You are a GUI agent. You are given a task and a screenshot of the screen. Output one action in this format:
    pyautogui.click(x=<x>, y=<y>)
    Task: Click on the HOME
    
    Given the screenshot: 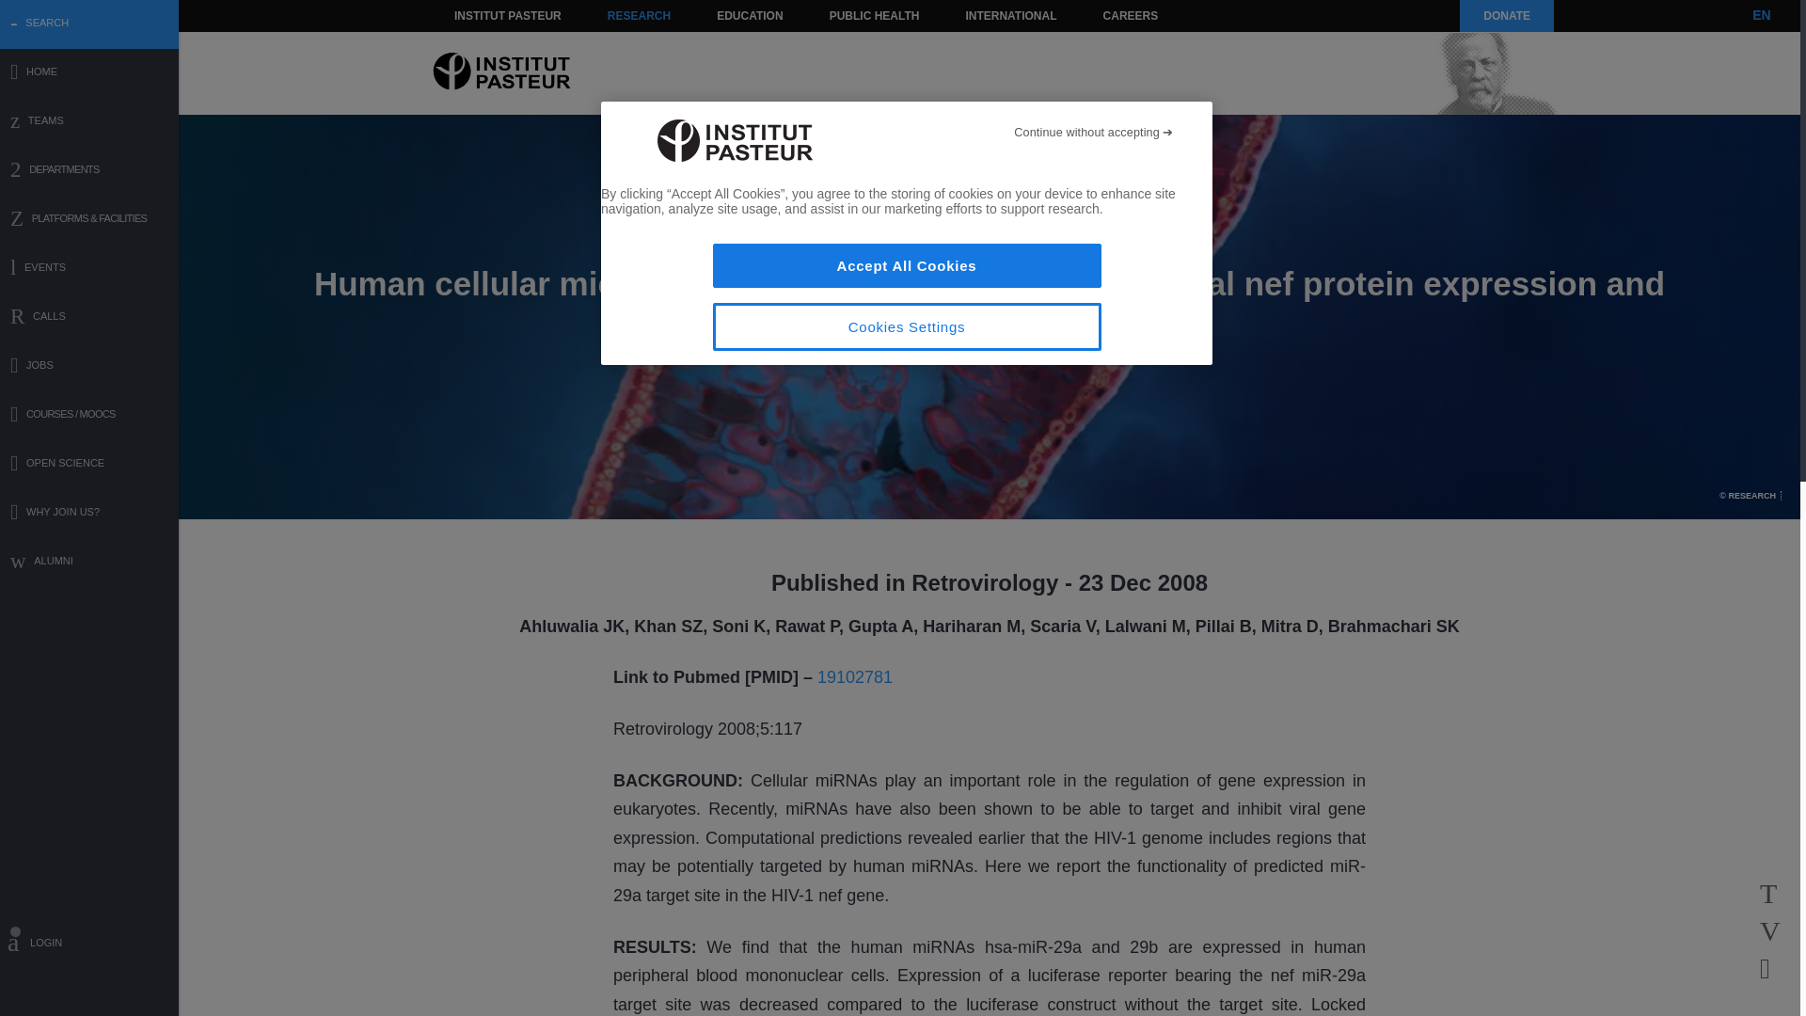 What is the action you would take?
    pyautogui.click(x=89, y=73)
    